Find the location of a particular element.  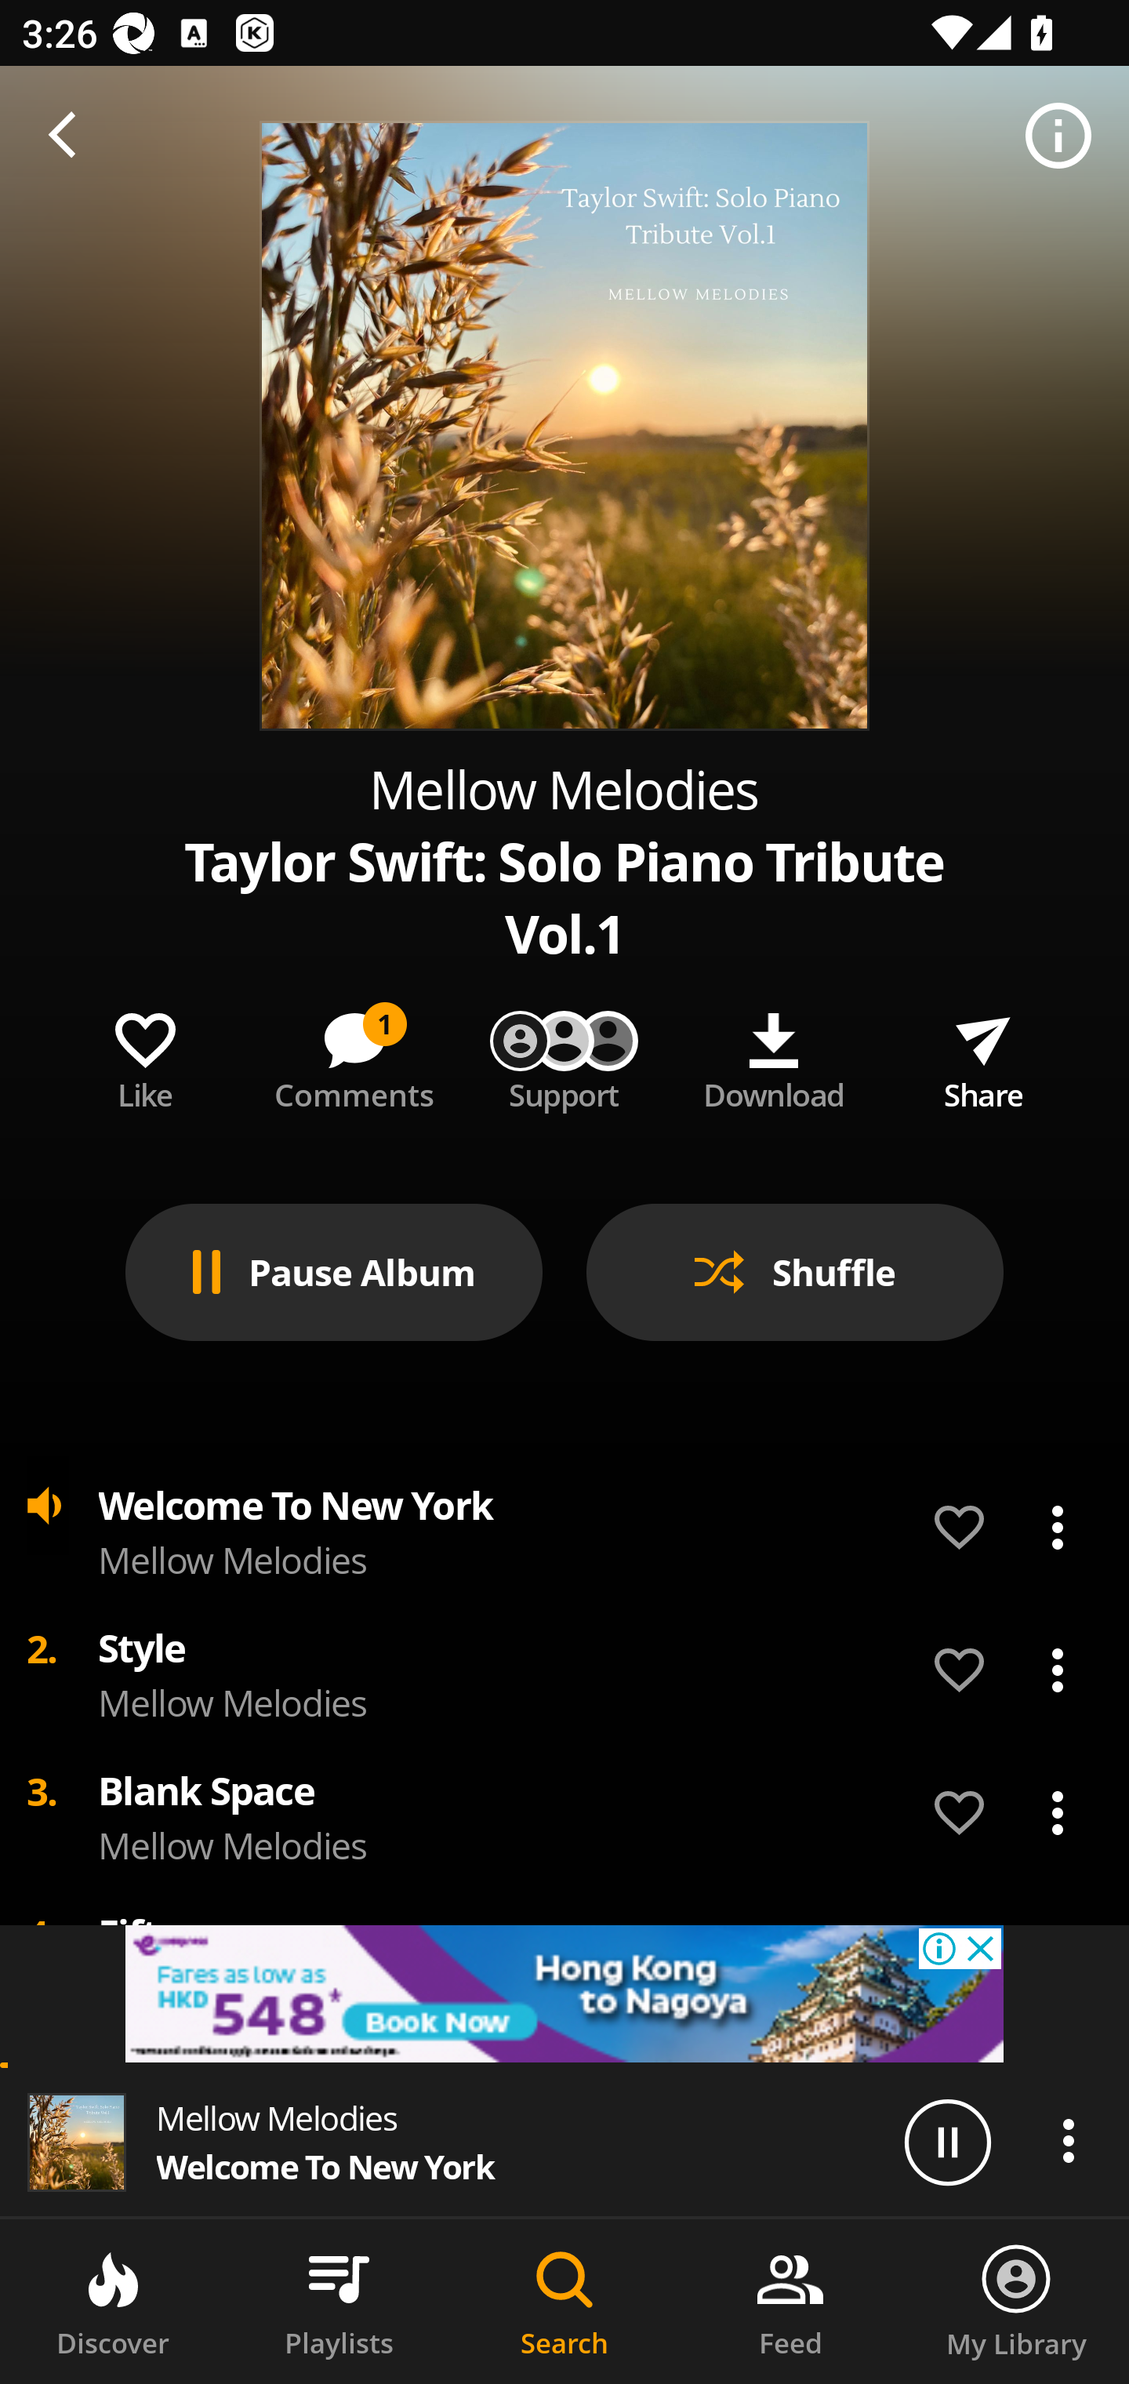

Close is located at coordinates (70, 136).